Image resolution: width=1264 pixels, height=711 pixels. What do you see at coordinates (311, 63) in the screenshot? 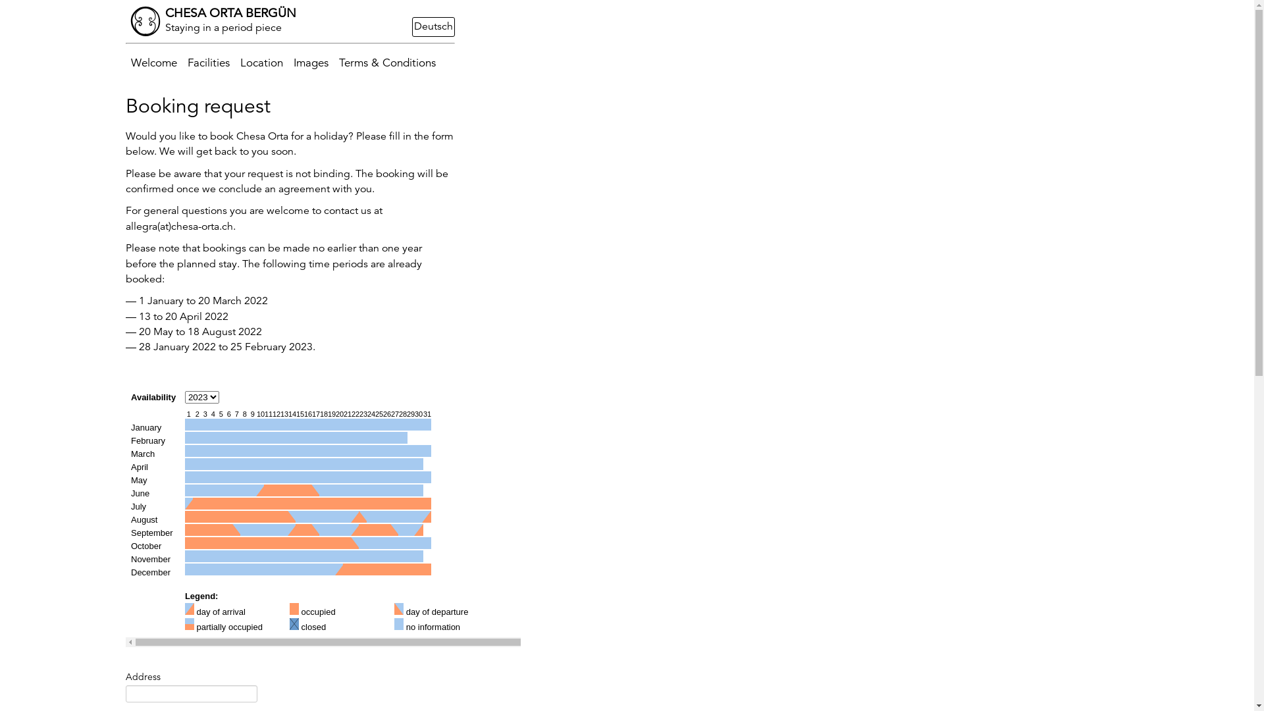
I see `Images` at bounding box center [311, 63].